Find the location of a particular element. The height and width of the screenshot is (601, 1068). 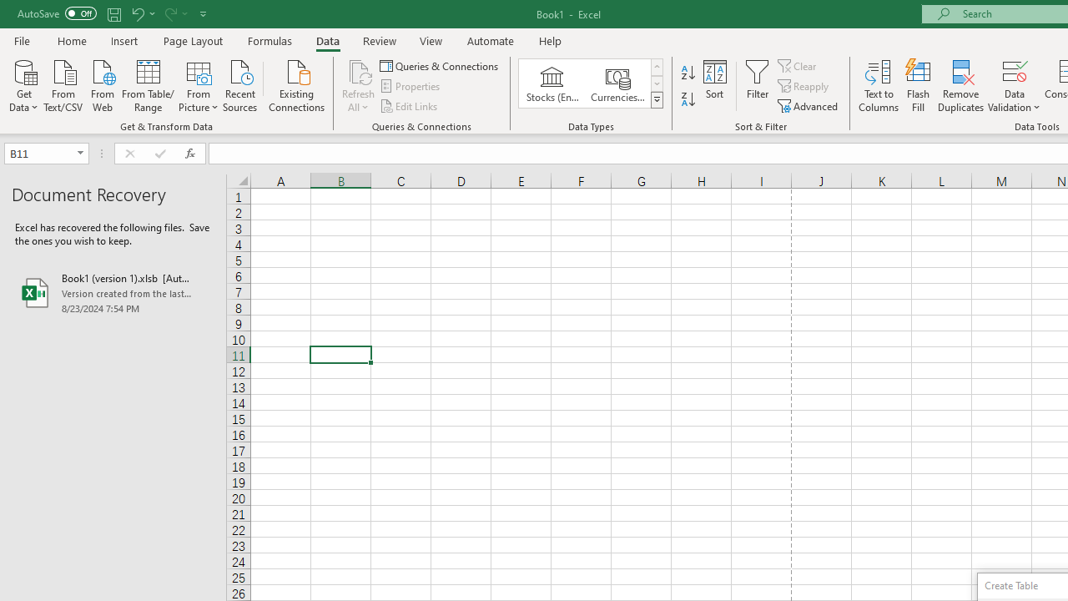

Currencies (English) is located at coordinates (617, 83).